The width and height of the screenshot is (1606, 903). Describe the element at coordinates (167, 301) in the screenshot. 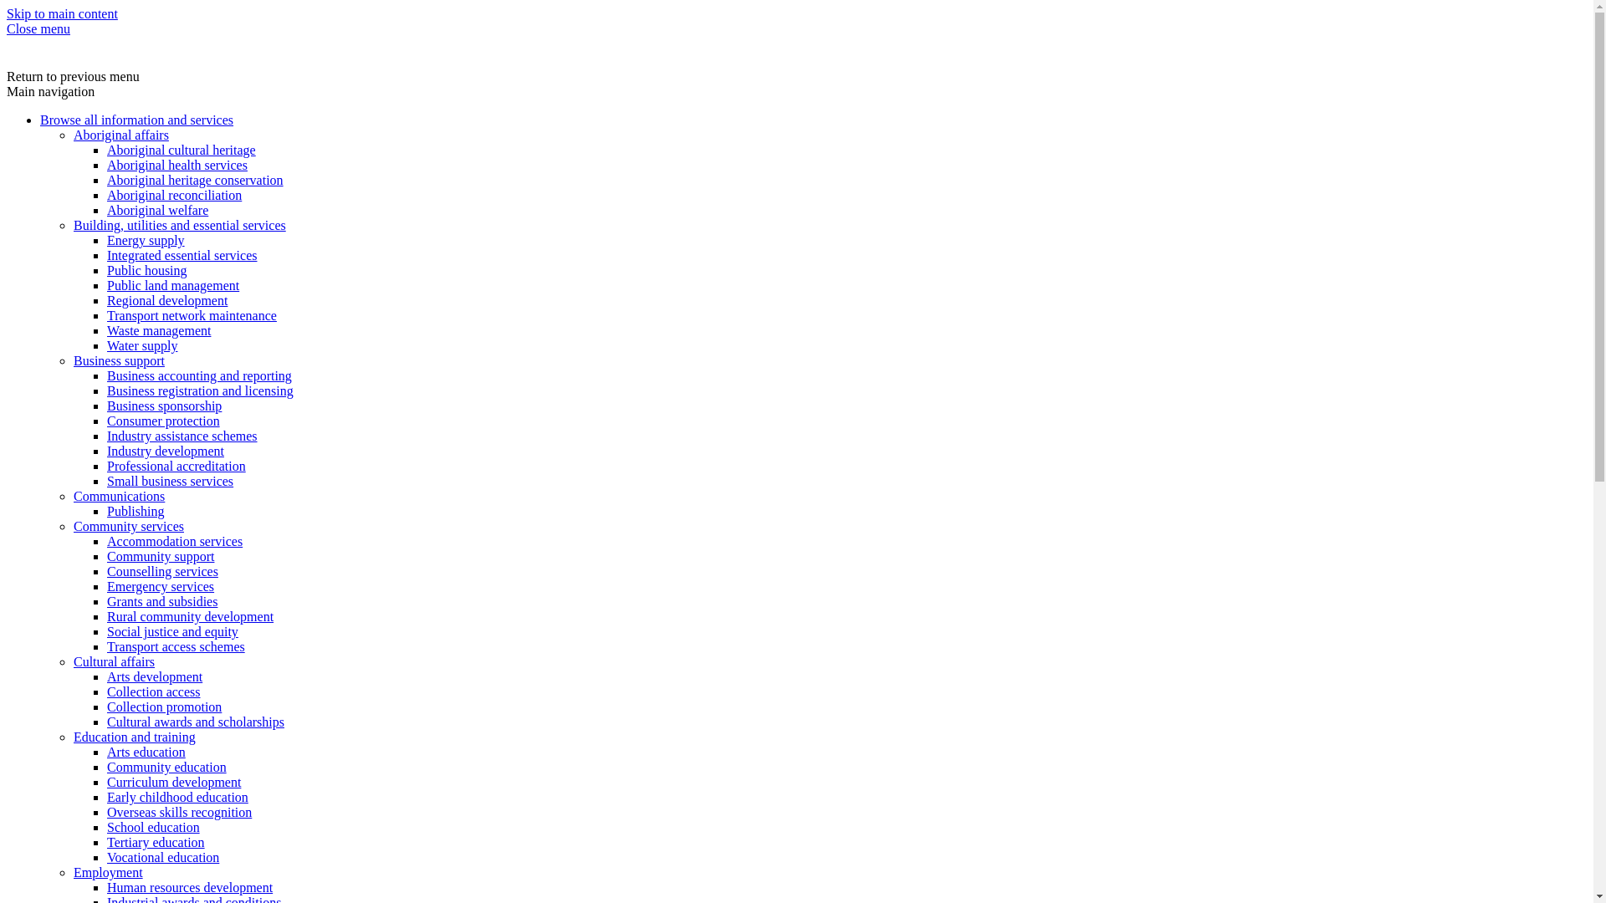

I see `Regional development` at that location.